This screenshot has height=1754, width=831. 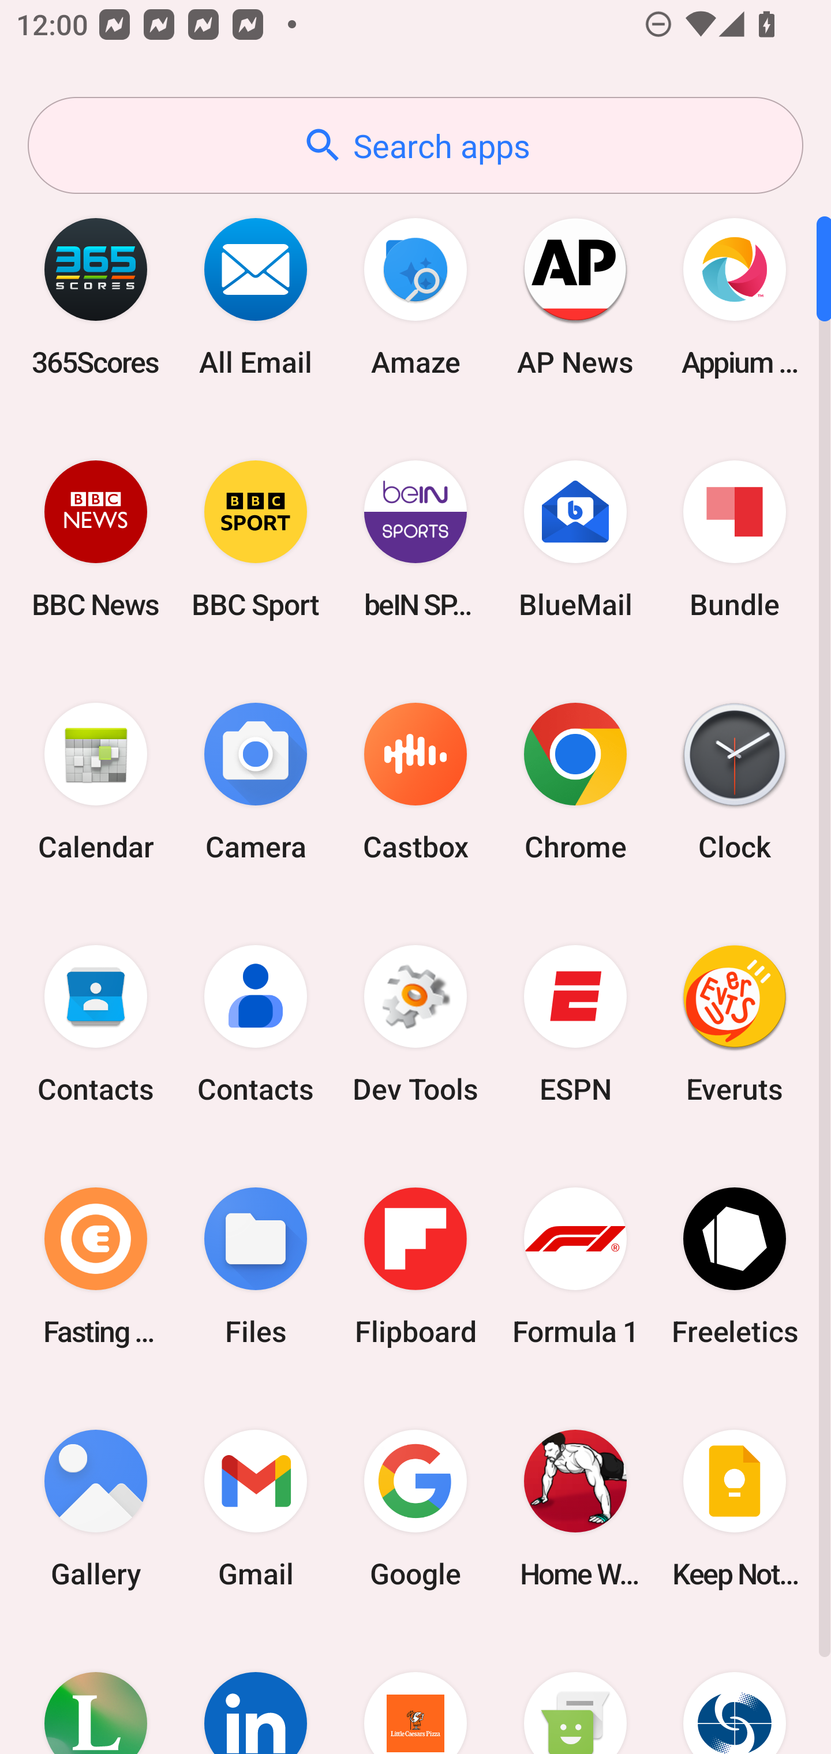 What do you see at coordinates (256, 1508) in the screenshot?
I see `Gmail` at bounding box center [256, 1508].